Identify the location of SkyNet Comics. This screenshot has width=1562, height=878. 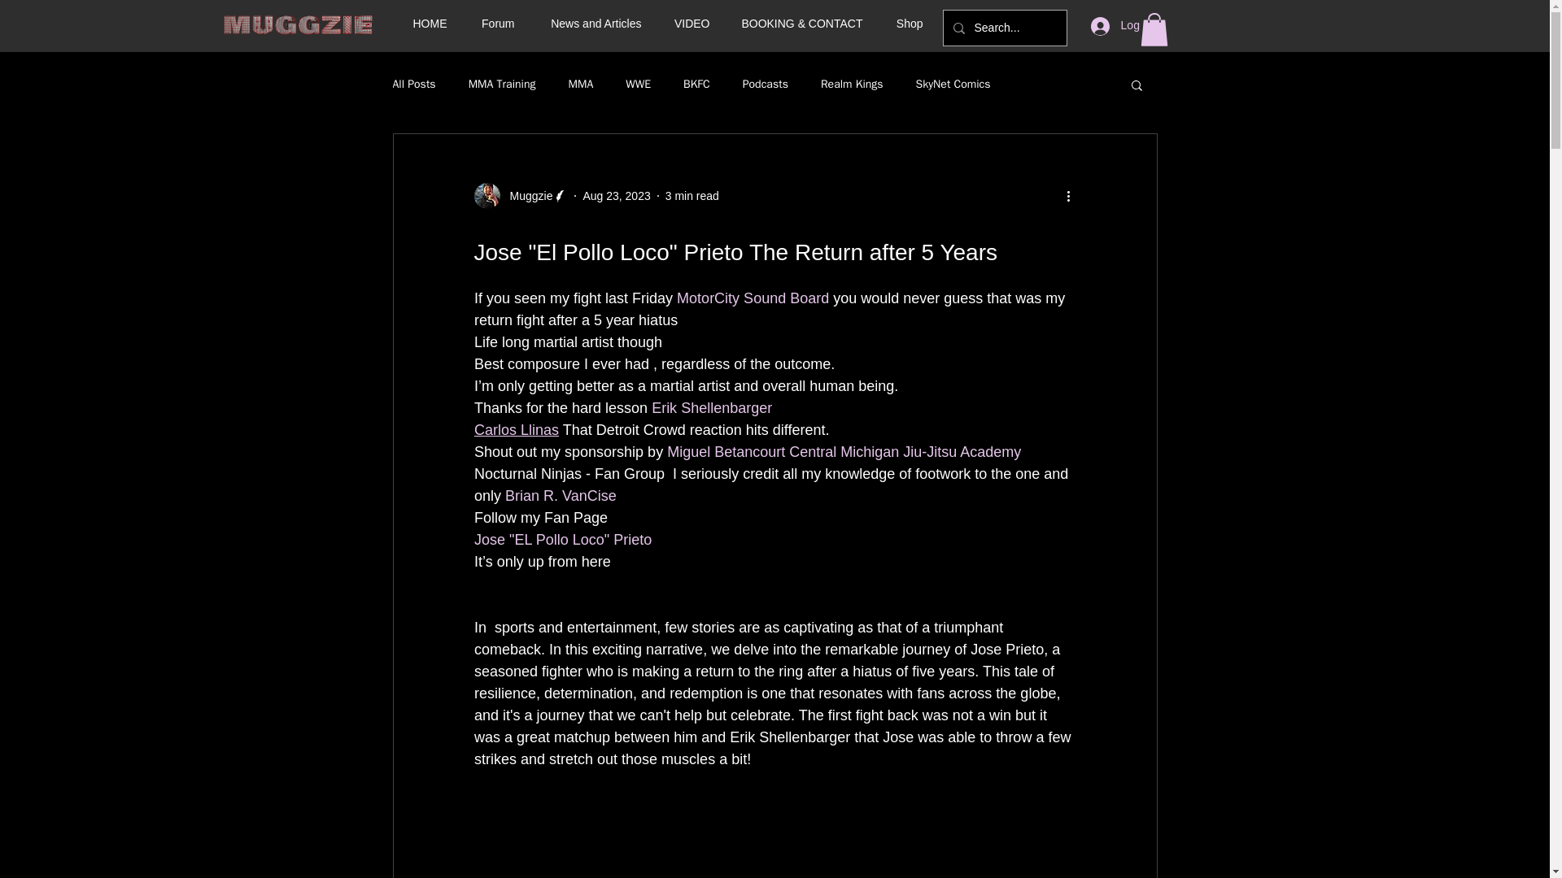
(953, 85).